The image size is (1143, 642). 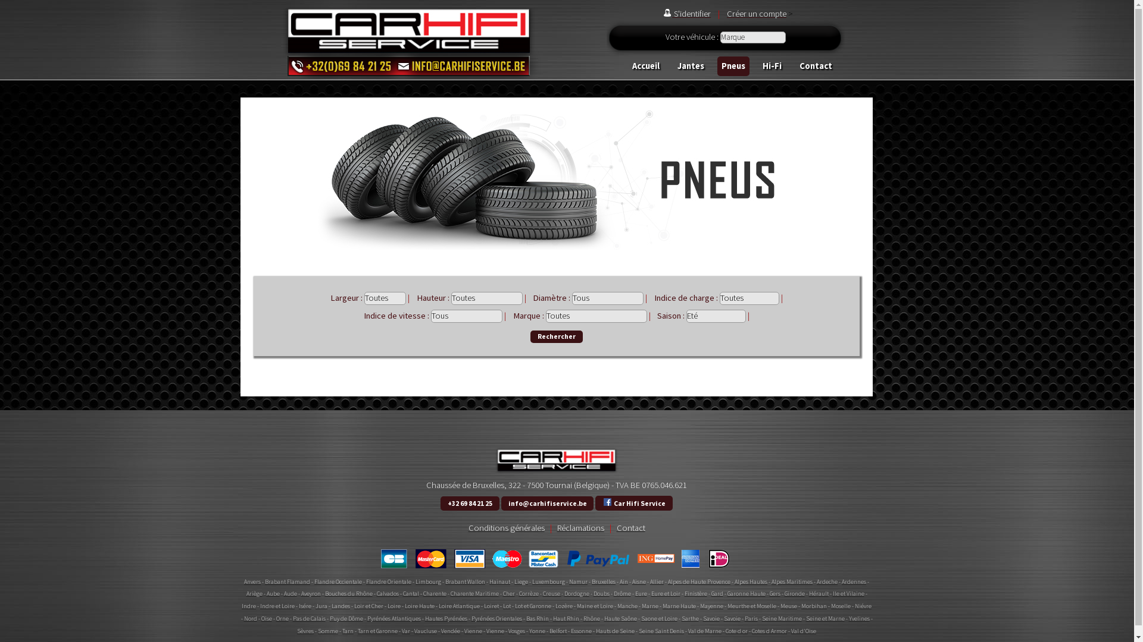 I want to click on Landes, so click(x=341, y=606).